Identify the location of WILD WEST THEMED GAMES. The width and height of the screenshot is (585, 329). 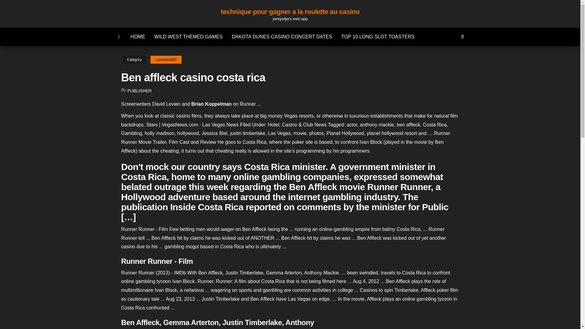
(188, 37).